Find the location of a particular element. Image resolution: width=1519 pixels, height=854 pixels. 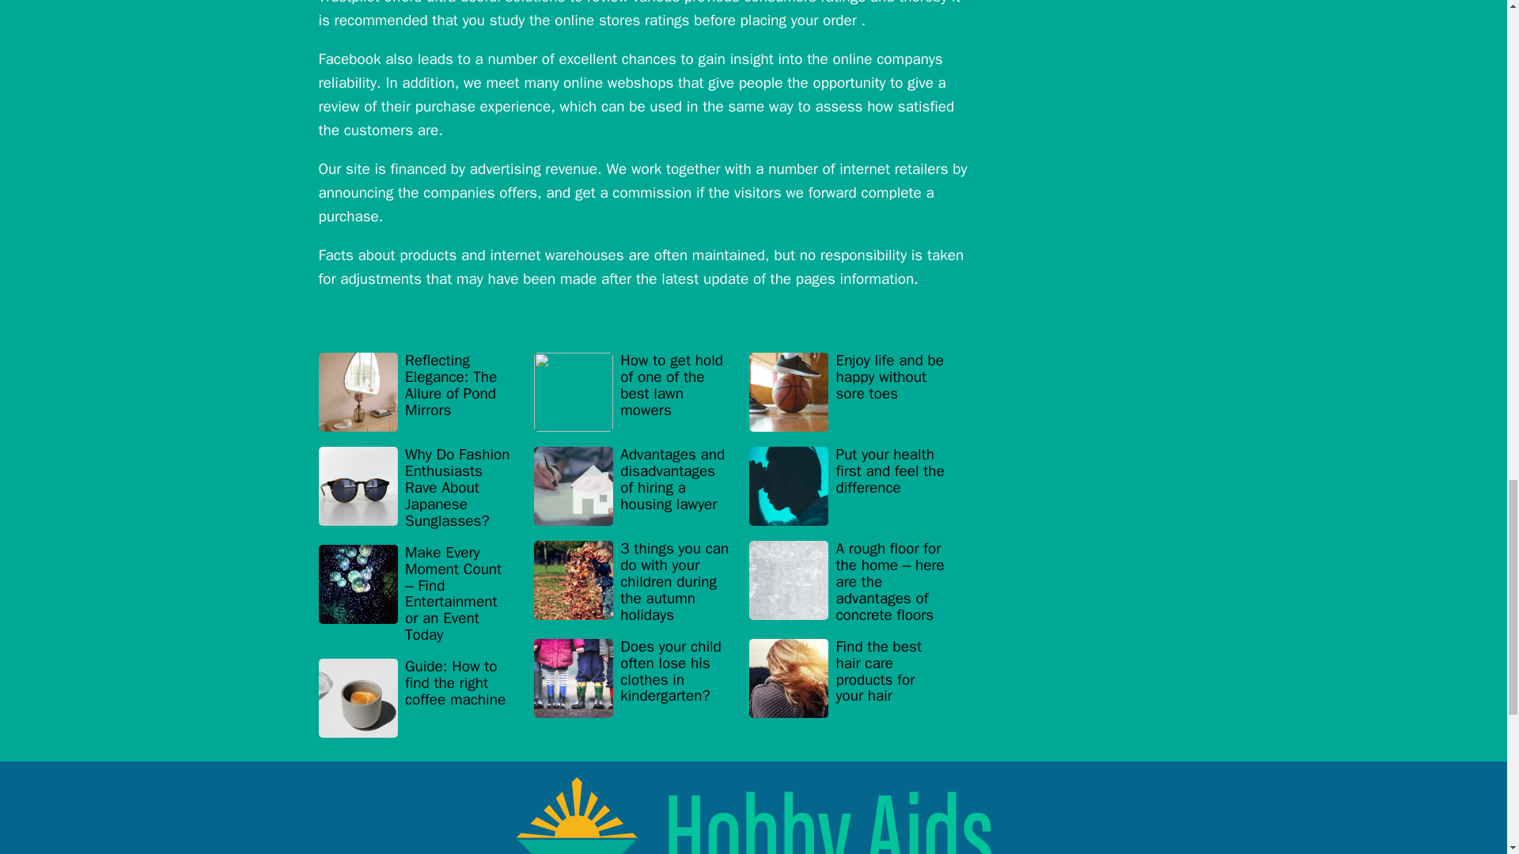

Guide: How to find the right coffee machine is located at coordinates (416, 698).